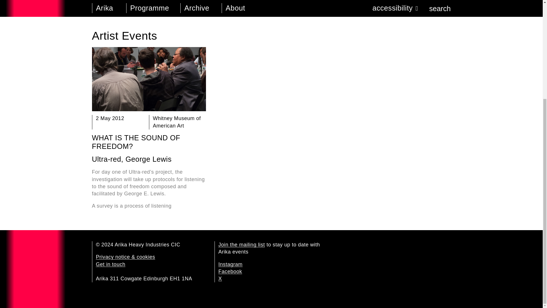  I want to click on Facebook, so click(230, 271).